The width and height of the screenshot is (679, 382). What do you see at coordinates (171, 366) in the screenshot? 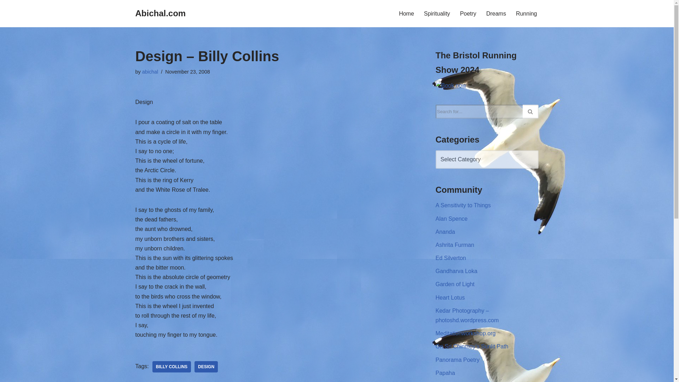
I see `Billy Collins` at bounding box center [171, 366].